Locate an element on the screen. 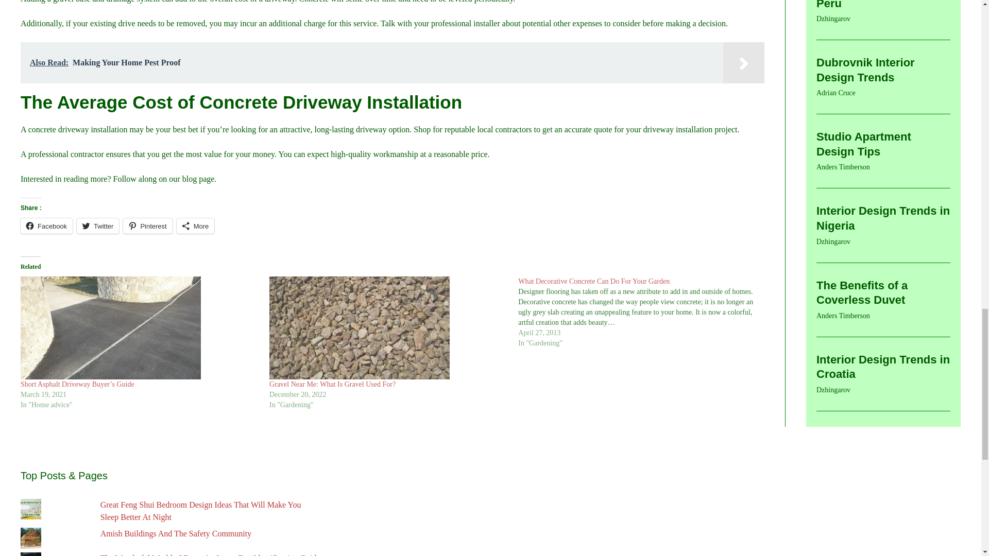 Image resolution: width=989 pixels, height=556 pixels. Click to share on Twitter is located at coordinates (98, 225).